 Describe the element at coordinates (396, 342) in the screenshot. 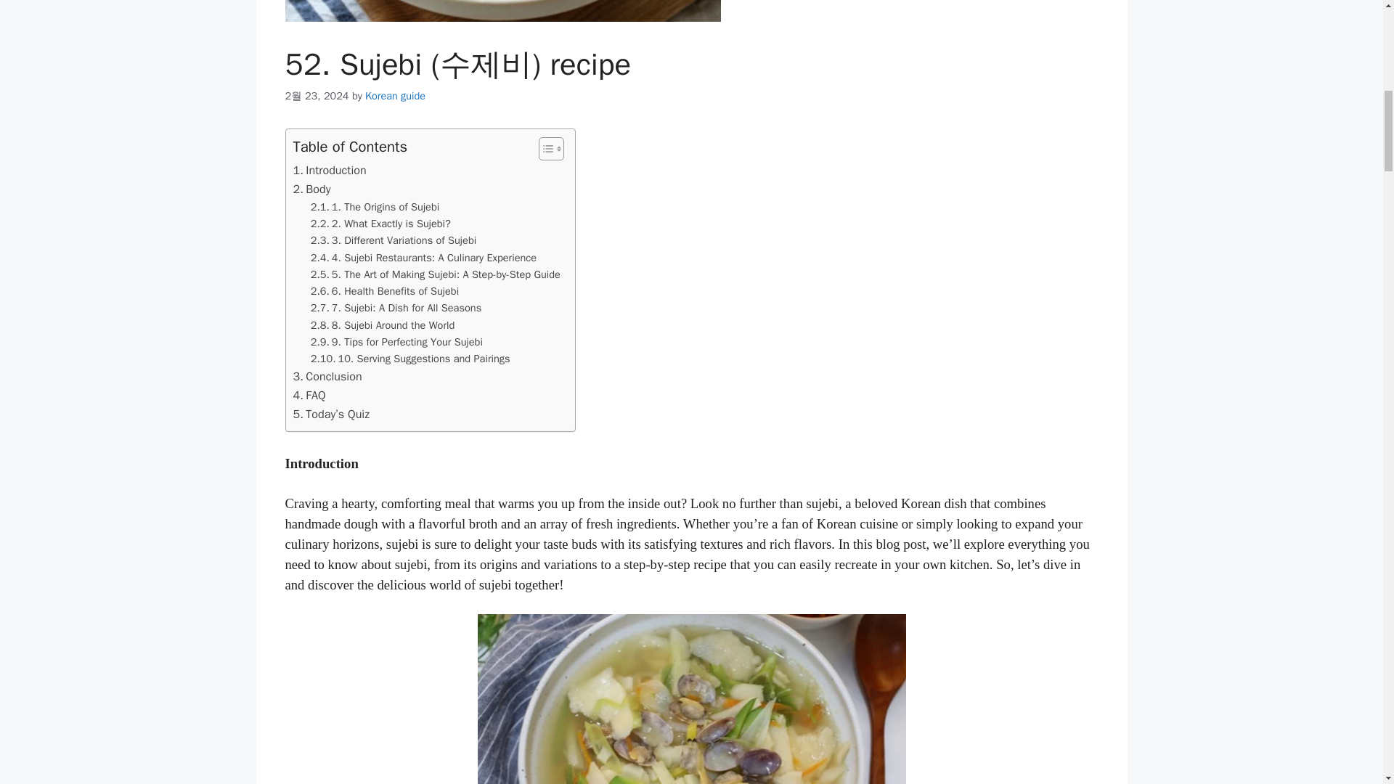

I see `9. Tips for Perfecting Your Sujebi` at that location.